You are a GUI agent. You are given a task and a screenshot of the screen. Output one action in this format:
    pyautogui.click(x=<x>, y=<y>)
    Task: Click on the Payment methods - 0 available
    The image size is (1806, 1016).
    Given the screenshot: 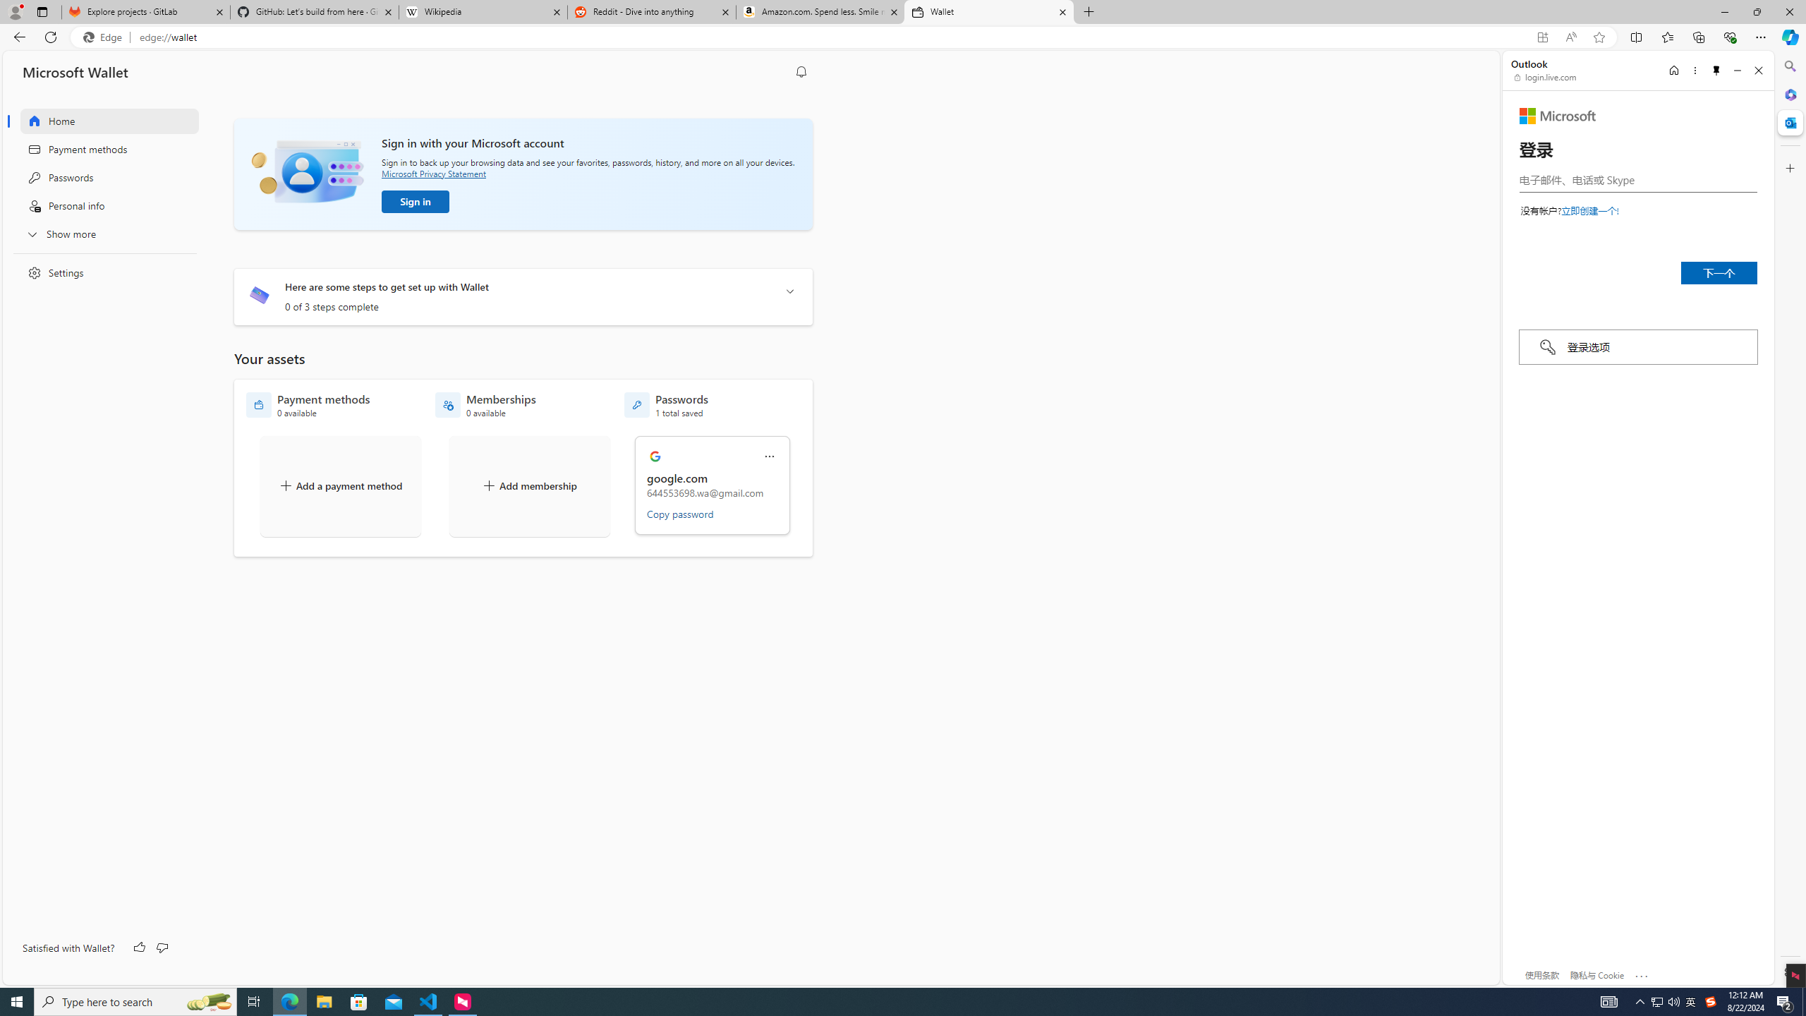 What is the action you would take?
    pyautogui.click(x=308, y=405)
    